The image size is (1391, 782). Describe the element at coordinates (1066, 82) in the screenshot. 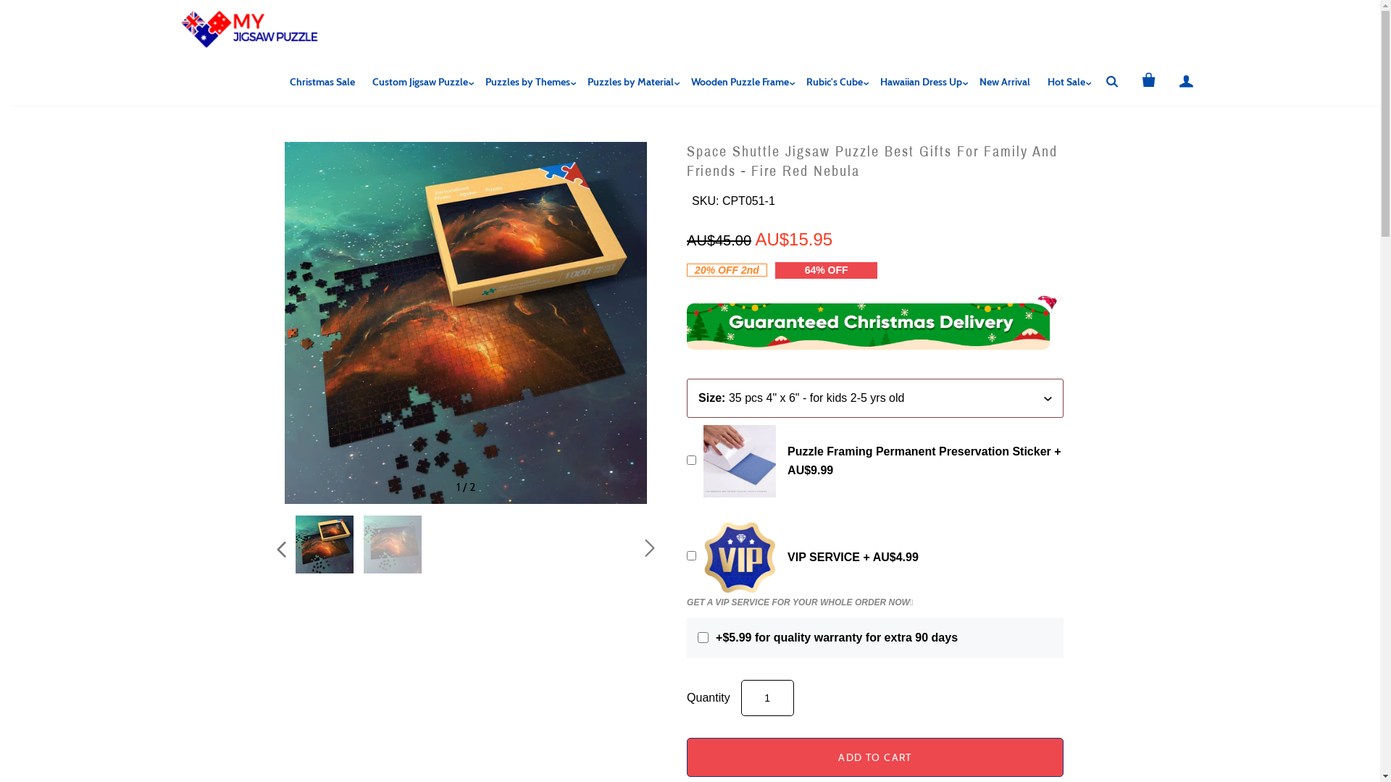

I see `Hot Sale` at that location.